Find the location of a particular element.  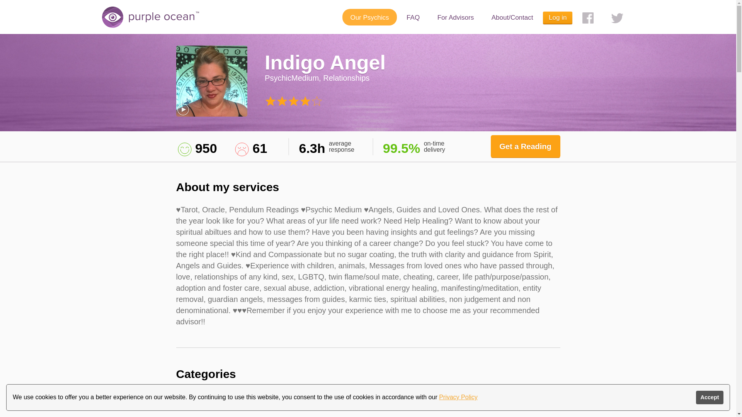

Accept is located at coordinates (710, 397).